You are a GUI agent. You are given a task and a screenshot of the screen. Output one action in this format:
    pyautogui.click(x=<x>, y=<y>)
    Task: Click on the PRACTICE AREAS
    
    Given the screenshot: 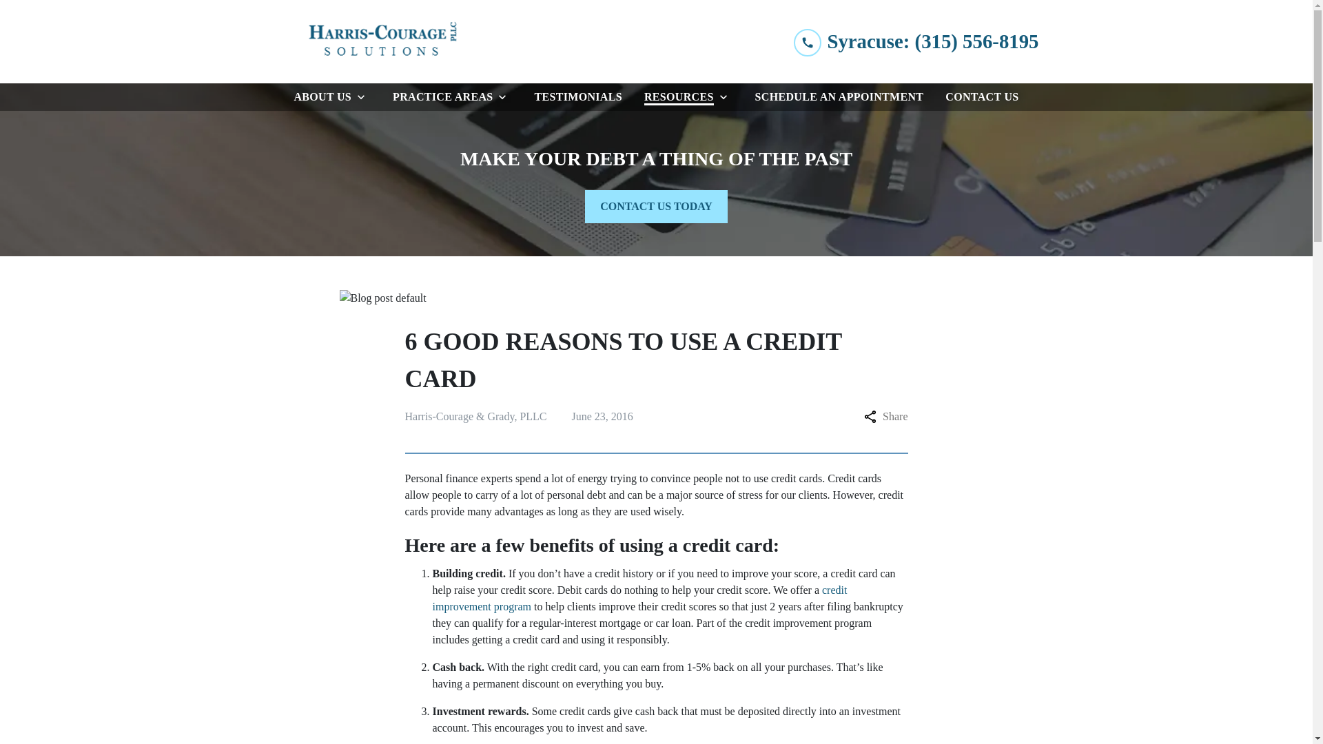 What is the action you would take?
    pyautogui.click(x=440, y=96)
    